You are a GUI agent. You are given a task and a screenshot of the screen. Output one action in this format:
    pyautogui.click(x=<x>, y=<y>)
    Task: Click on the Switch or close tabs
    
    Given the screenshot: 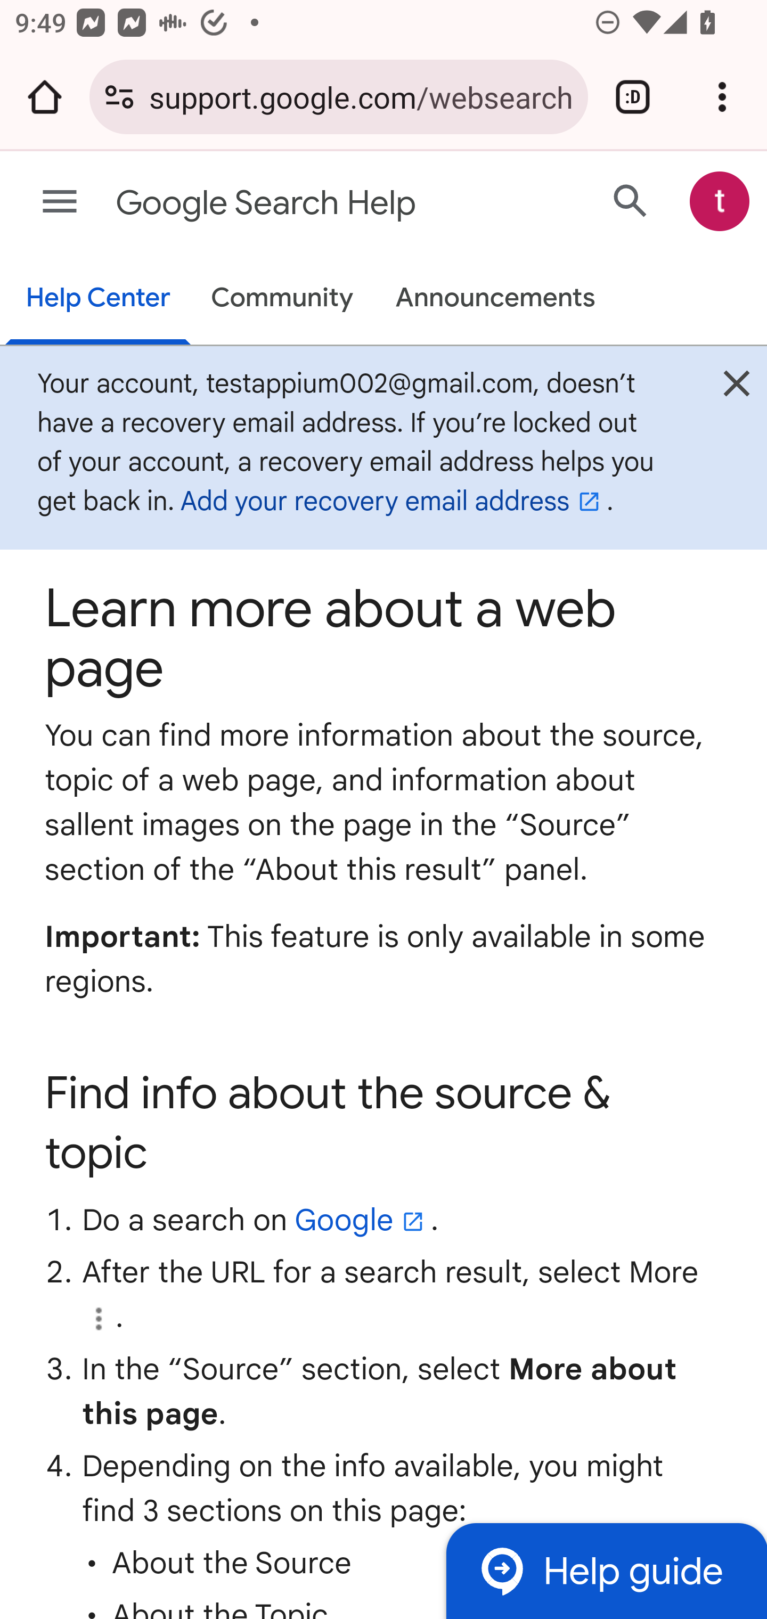 What is the action you would take?
    pyautogui.click(x=633, y=97)
    